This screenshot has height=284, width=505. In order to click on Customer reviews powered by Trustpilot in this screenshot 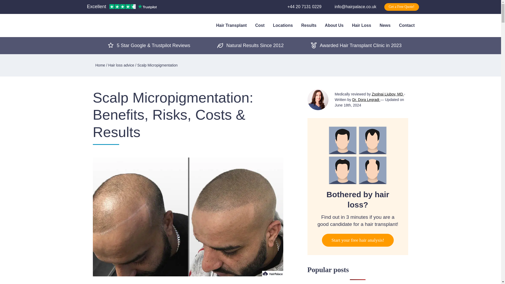, I will do `click(122, 7)`.